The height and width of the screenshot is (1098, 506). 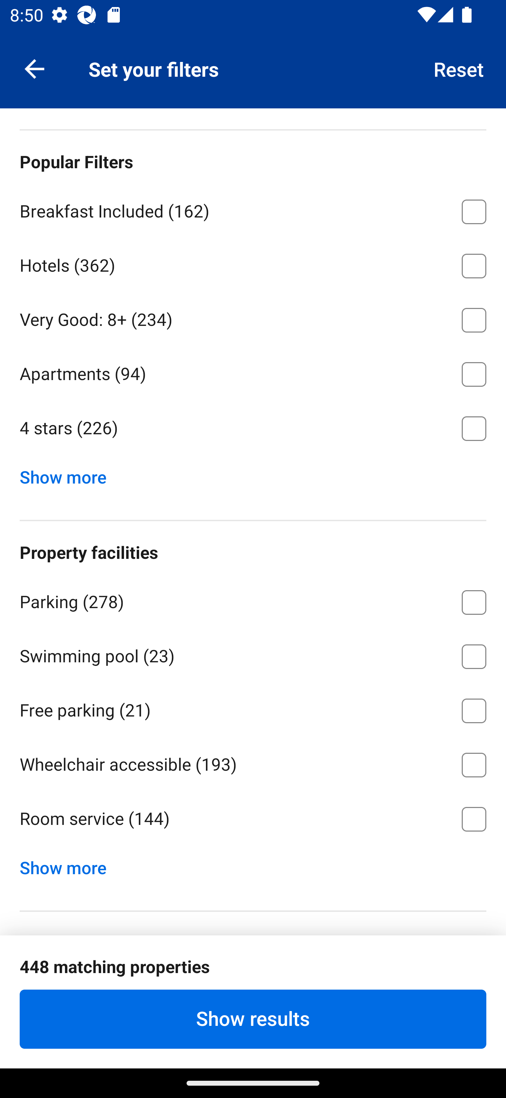 What do you see at coordinates (253, 1019) in the screenshot?
I see `Show results` at bounding box center [253, 1019].